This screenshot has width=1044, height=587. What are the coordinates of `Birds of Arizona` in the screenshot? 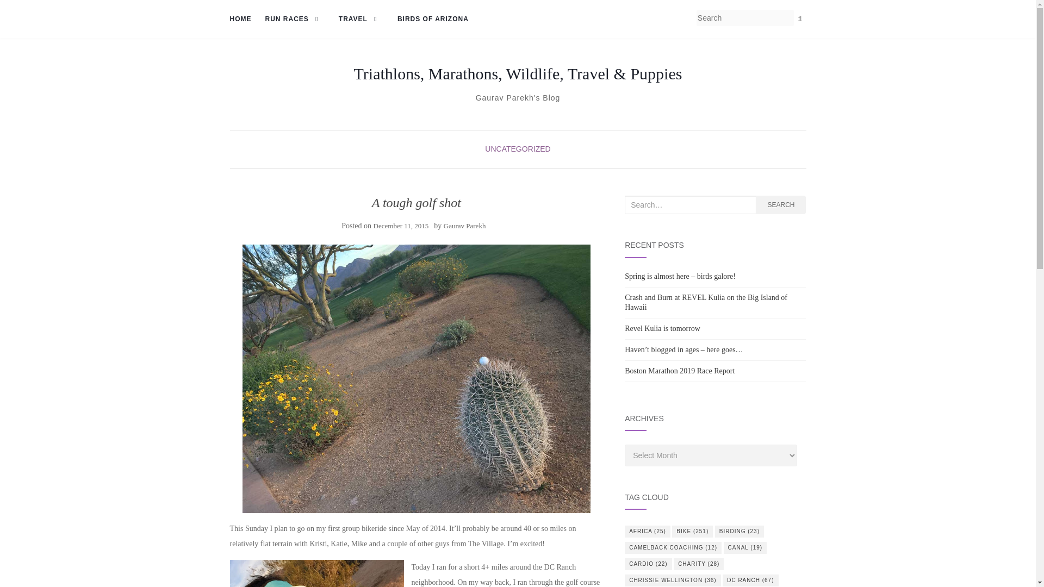 It's located at (433, 20).